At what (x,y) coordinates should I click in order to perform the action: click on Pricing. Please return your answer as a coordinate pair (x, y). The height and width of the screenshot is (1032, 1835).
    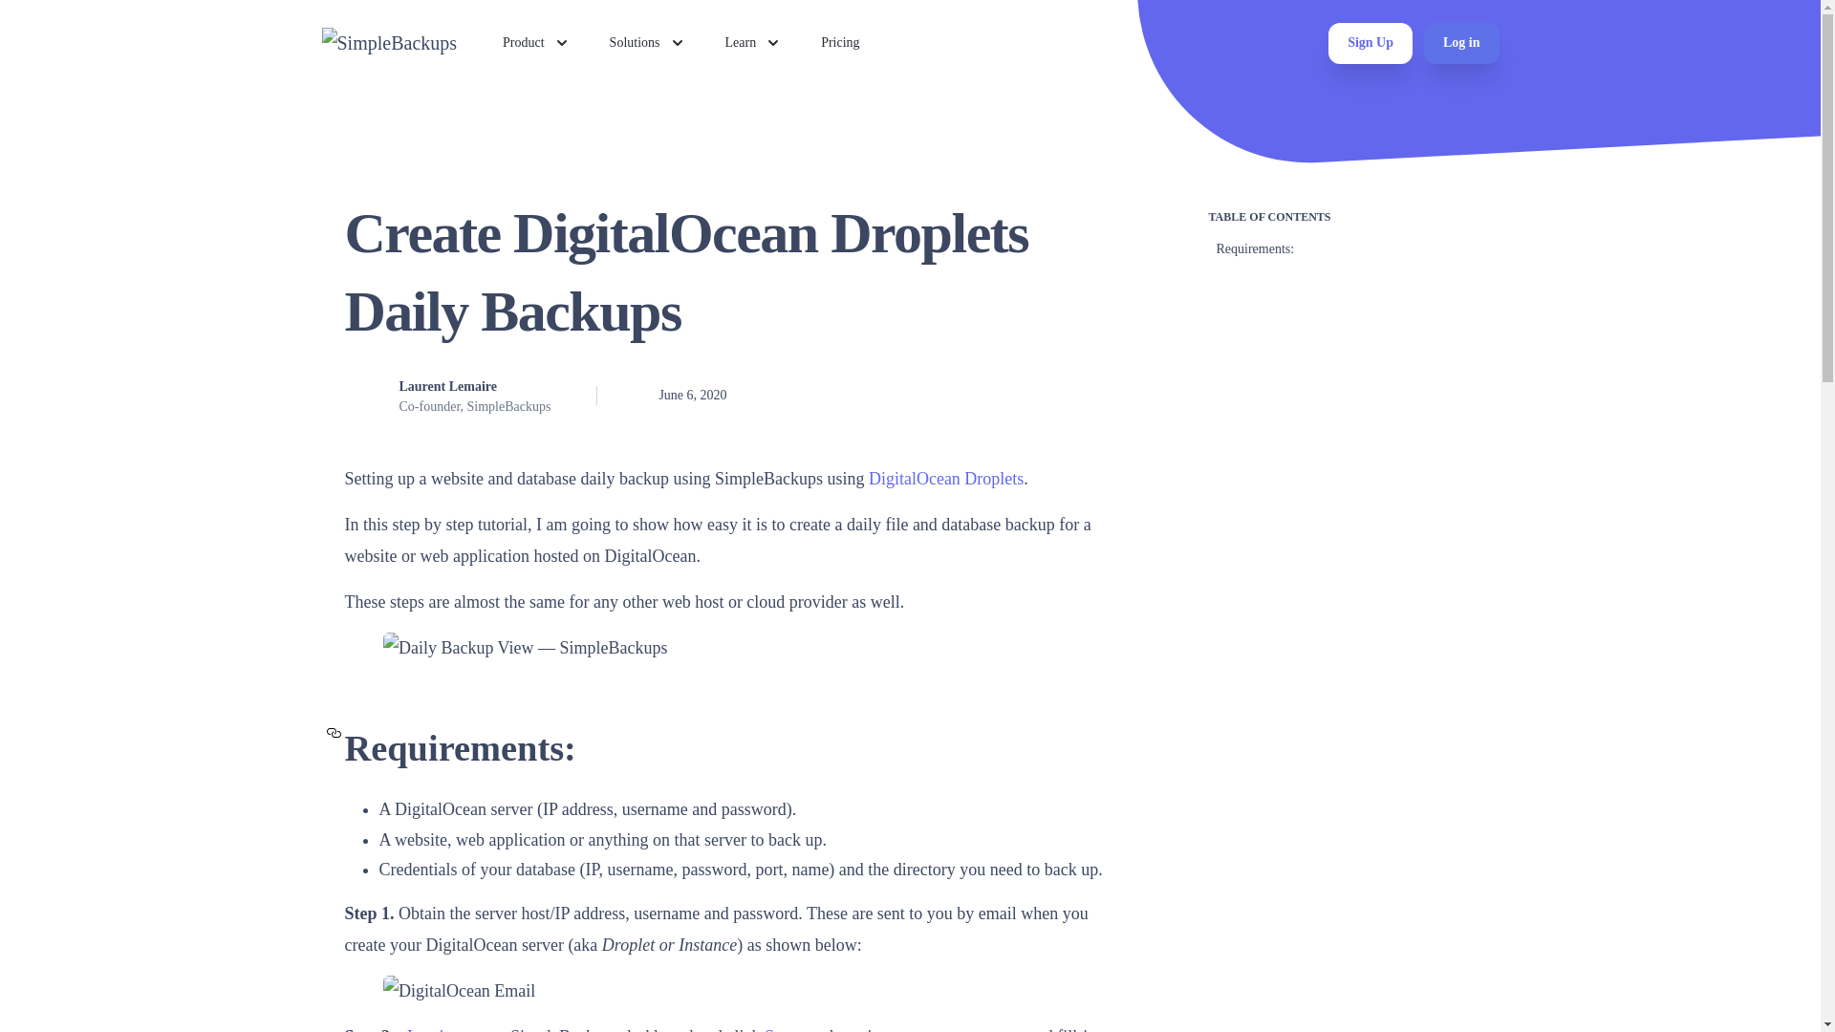
    Looking at the image, I should click on (839, 42).